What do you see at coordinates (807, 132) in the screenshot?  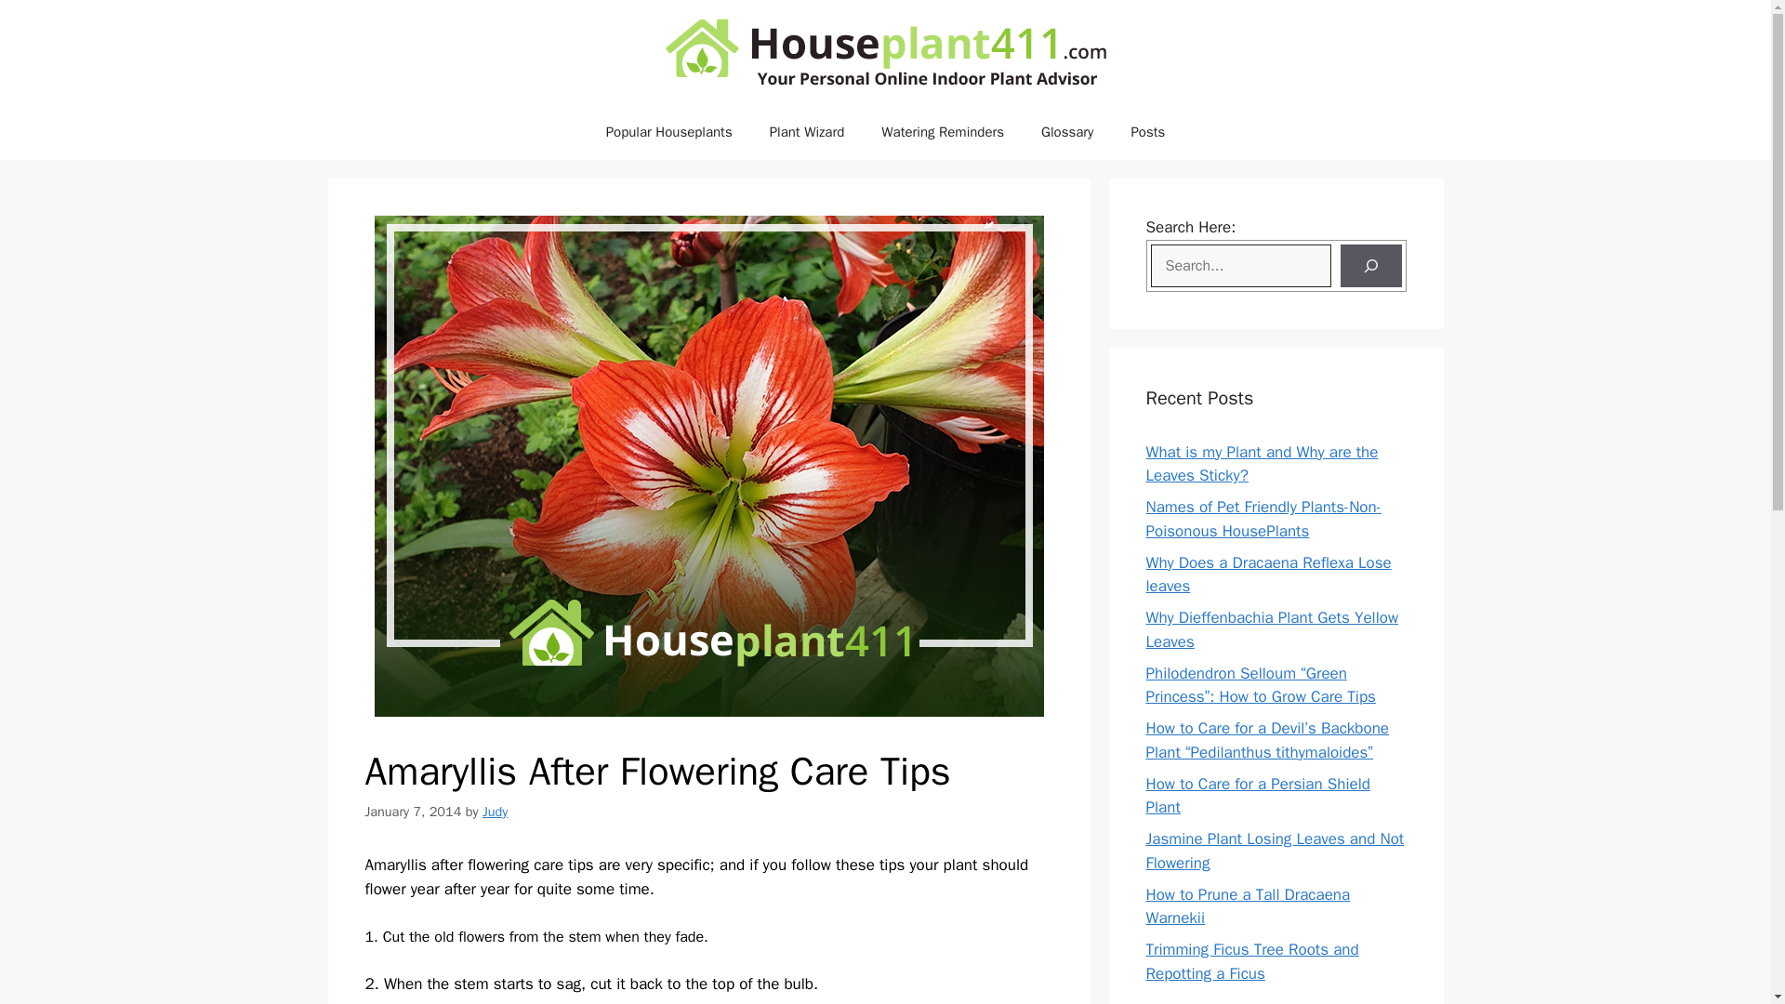 I see `Plant Wizard` at bounding box center [807, 132].